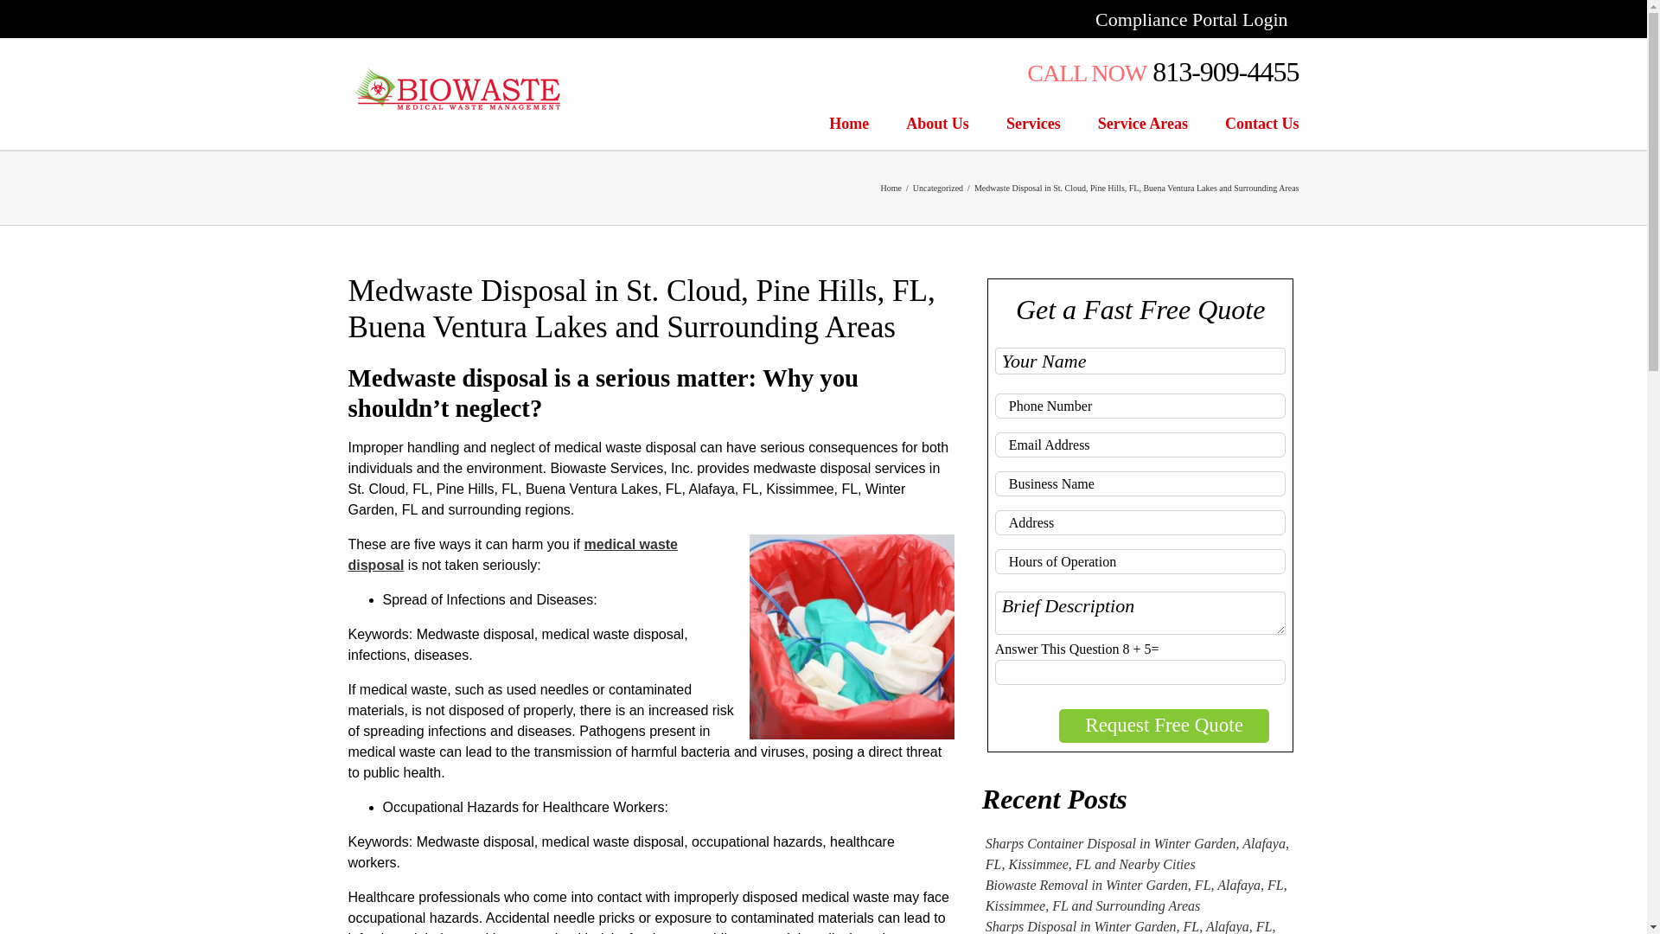 The height and width of the screenshot is (934, 1660). What do you see at coordinates (848, 123) in the screenshot?
I see `Home` at bounding box center [848, 123].